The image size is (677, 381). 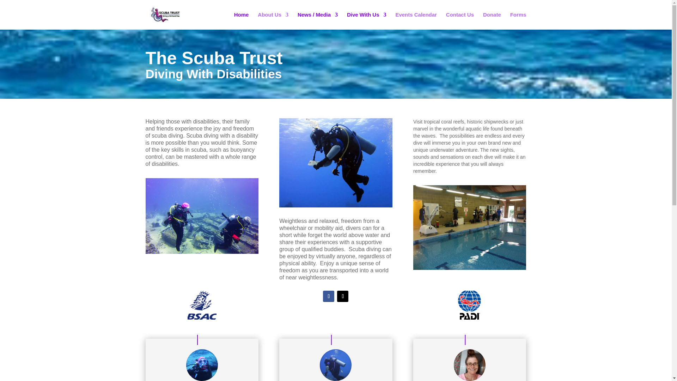 What do you see at coordinates (329, 296) in the screenshot?
I see `Follow on Facebook` at bounding box center [329, 296].